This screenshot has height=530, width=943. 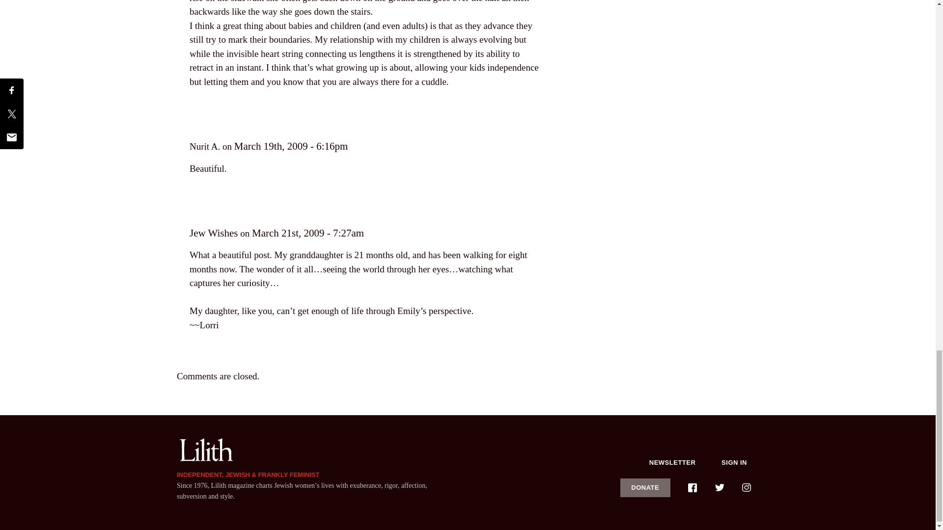 I want to click on NEWSLETTER, so click(x=672, y=462).